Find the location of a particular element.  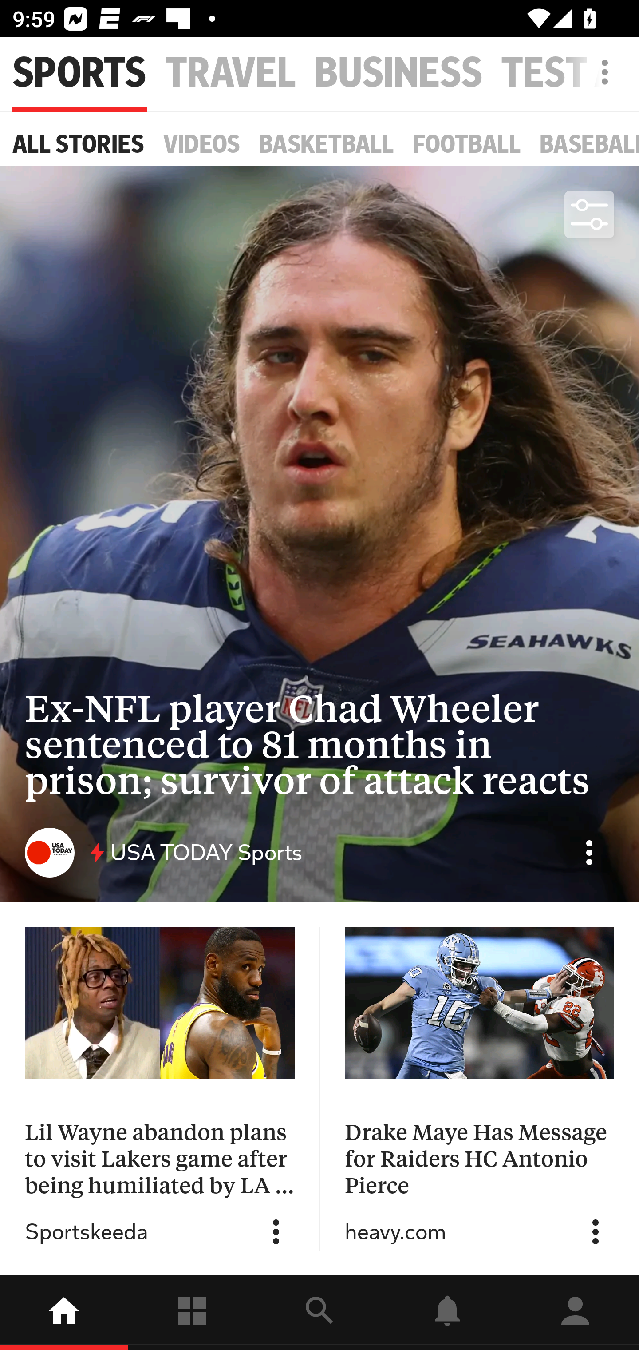

Options is located at coordinates (596, 1232).